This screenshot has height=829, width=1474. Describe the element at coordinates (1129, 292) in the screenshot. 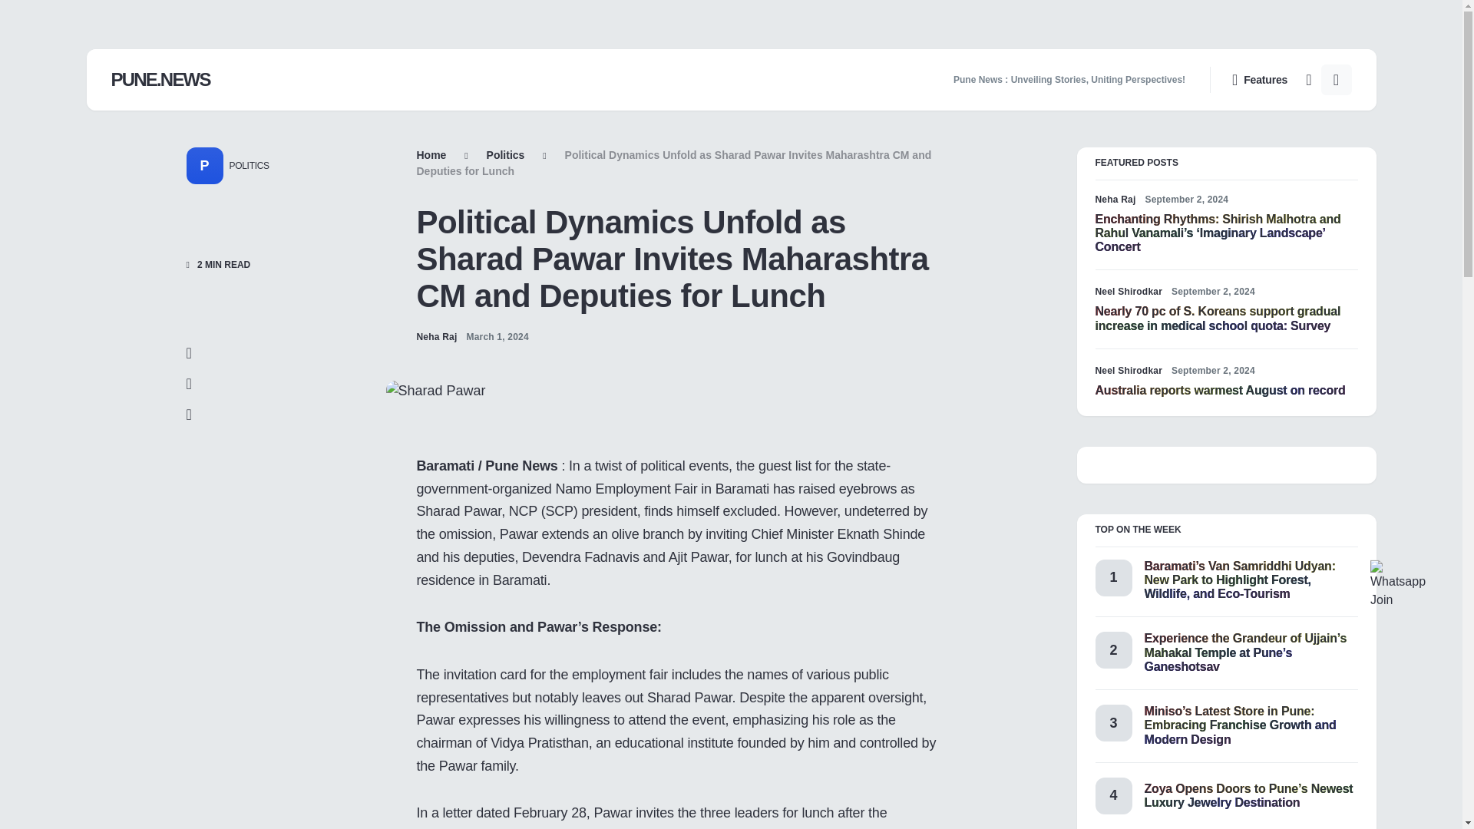

I see `View all posts by Neel Shirodkar` at that location.